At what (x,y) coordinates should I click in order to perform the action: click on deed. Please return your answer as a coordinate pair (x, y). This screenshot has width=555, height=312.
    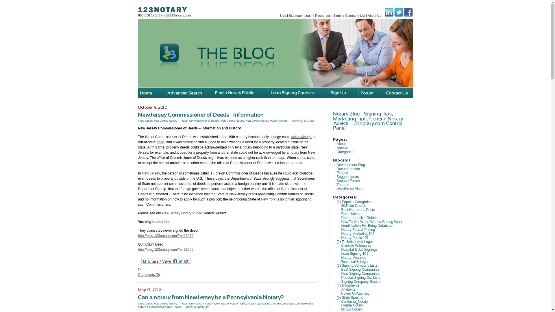
    Looking at the image, I should click on (161, 142).